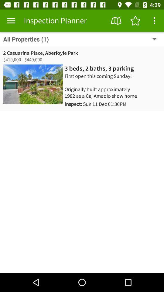 Image resolution: width=164 pixels, height=292 pixels. I want to click on turn on 3 beds 2 item, so click(99, 68).